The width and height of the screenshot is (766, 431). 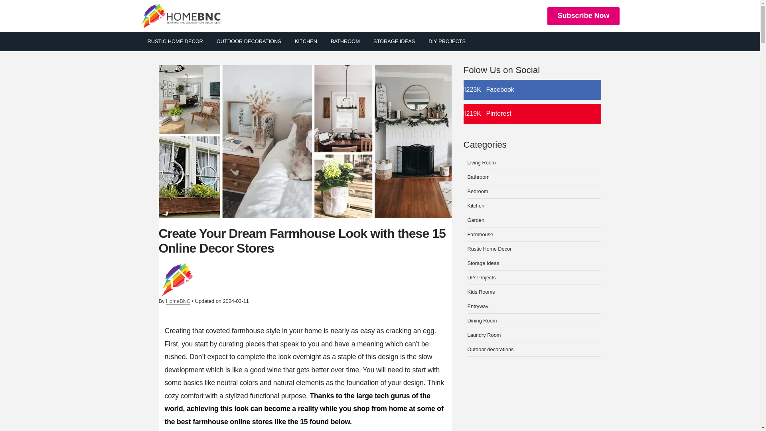 I want to click on Farmhouse, so click(x=480, y=234).